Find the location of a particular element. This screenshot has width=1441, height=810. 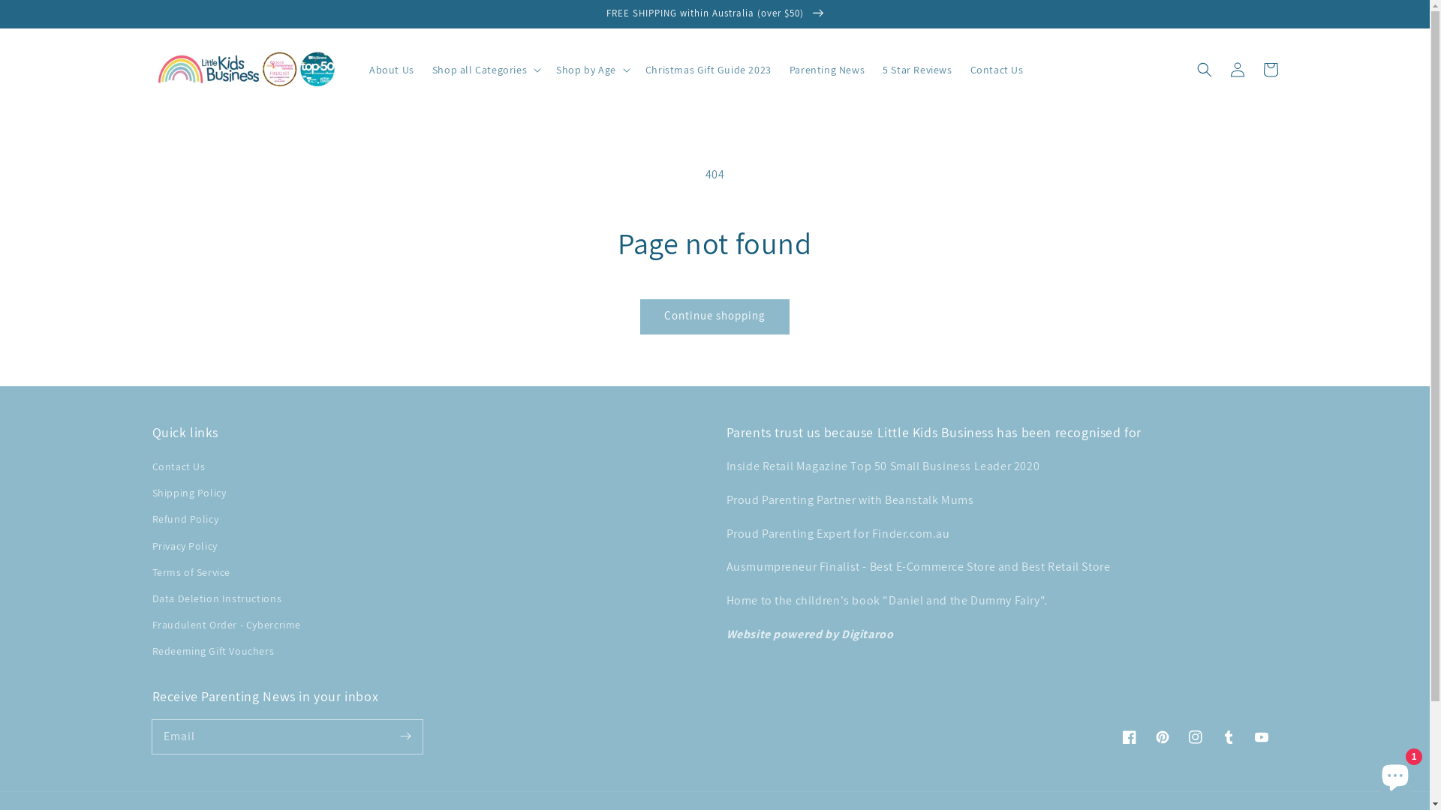

Cart is located at coordinates (1270, 70).